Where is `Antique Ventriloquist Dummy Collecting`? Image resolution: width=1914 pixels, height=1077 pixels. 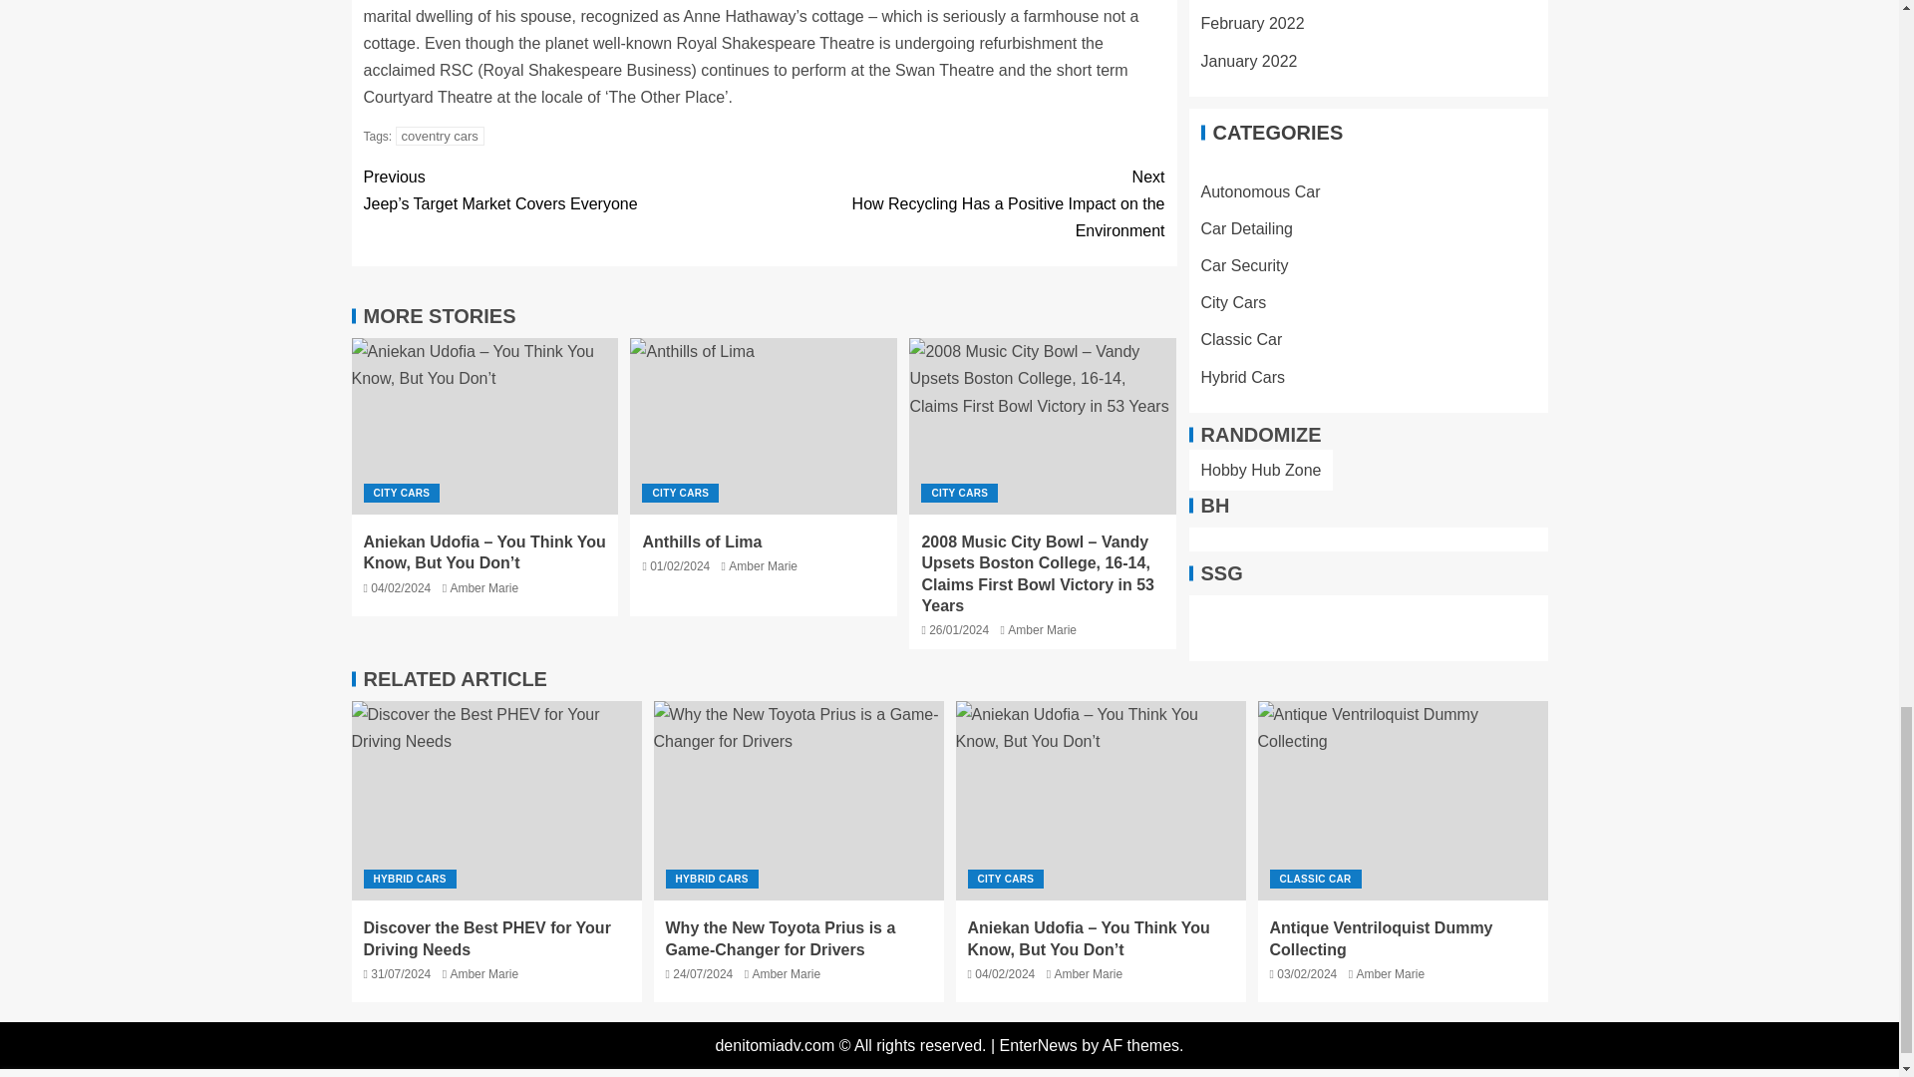
Antique Ventriloquist Dummy Collecting is located at coordinates (1042, 630).